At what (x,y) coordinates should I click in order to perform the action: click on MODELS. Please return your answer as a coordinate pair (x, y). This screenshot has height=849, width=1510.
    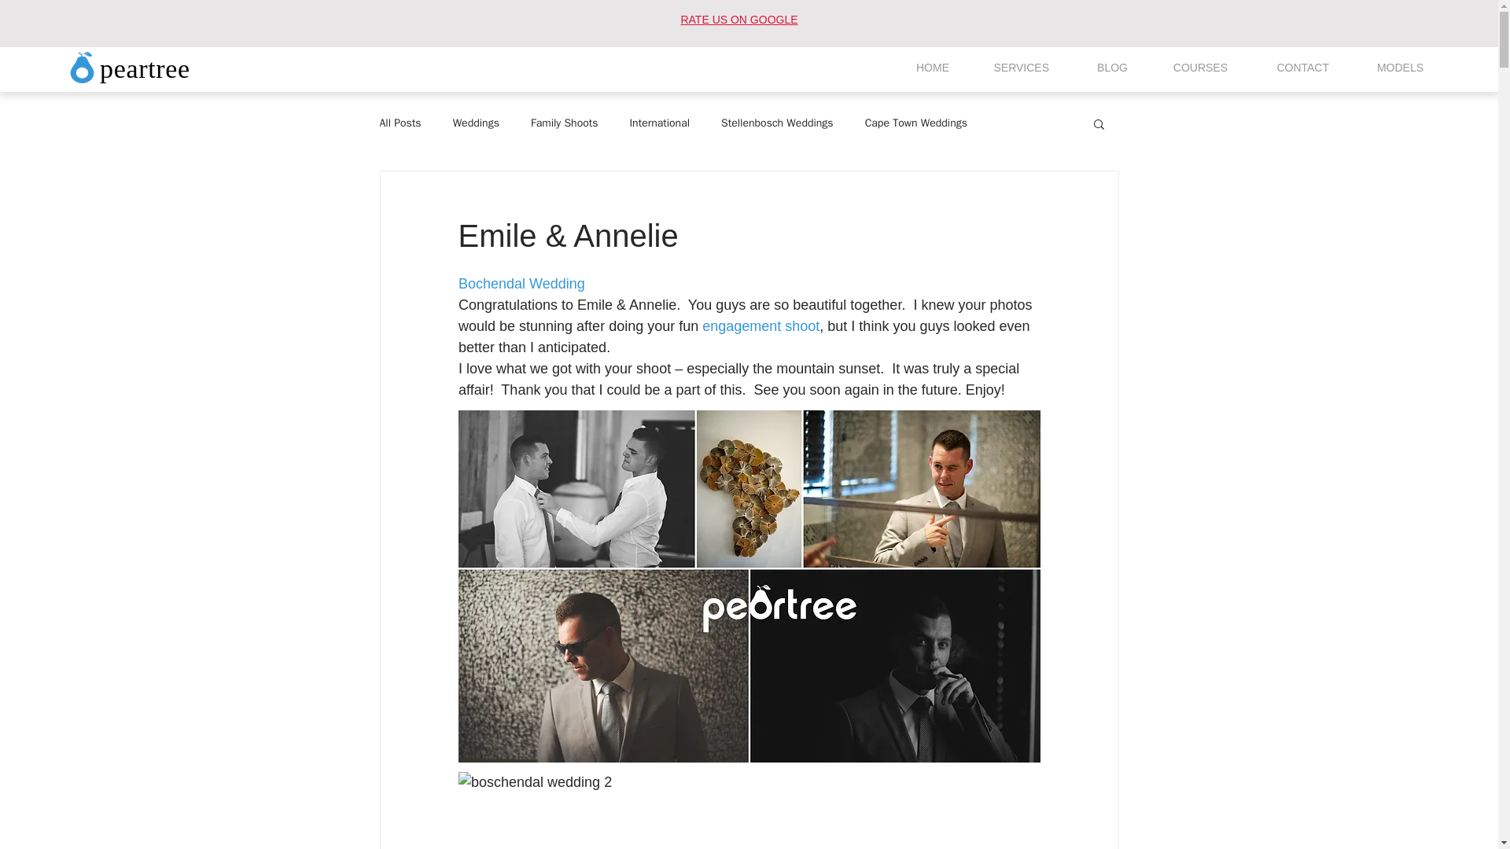
    Looking at the image, I should click on (1387, 68).